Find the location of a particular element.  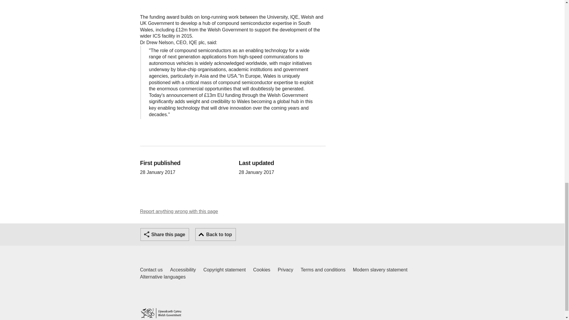

Terms and conditions is located at coordinates (323, 270).